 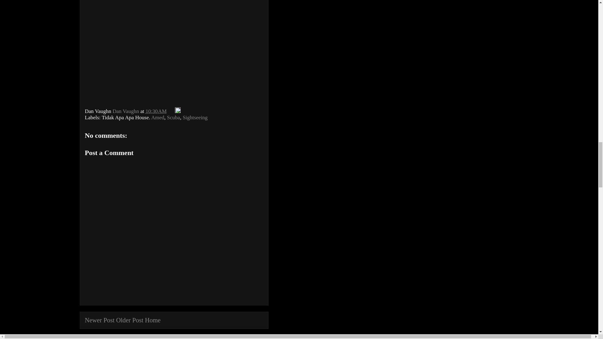 I want to click on Email Post, so click(x=171, y=111).